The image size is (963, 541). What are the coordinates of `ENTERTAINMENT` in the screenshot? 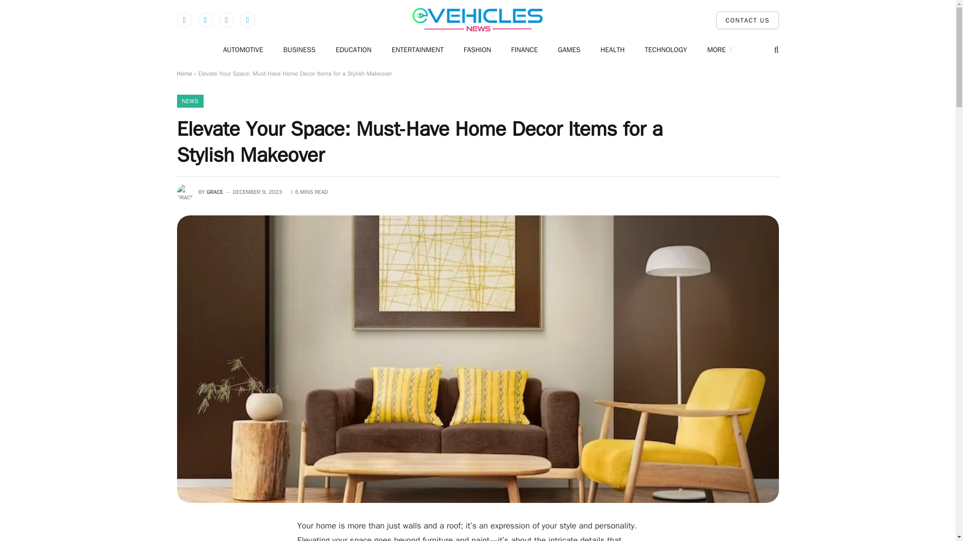 It's located at (417, 50).